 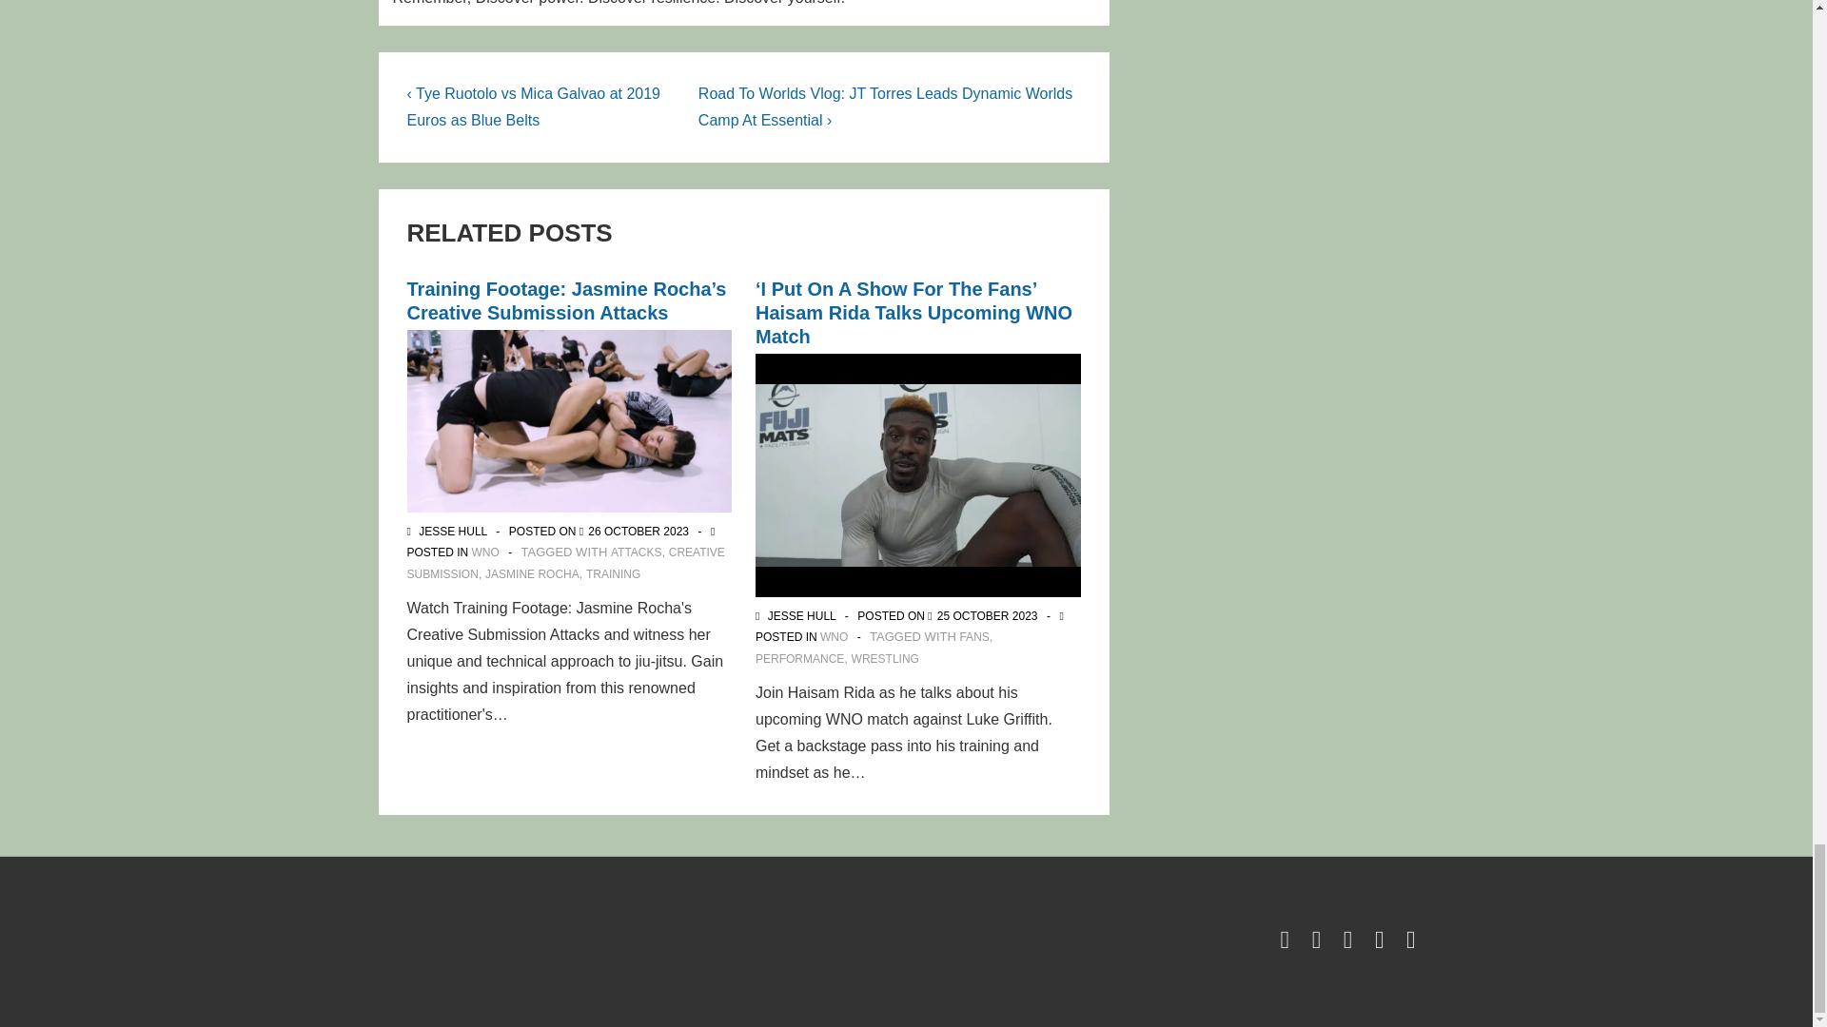 I want to click on CREATIVE SUBMISSION, so click(x=566, y=563).